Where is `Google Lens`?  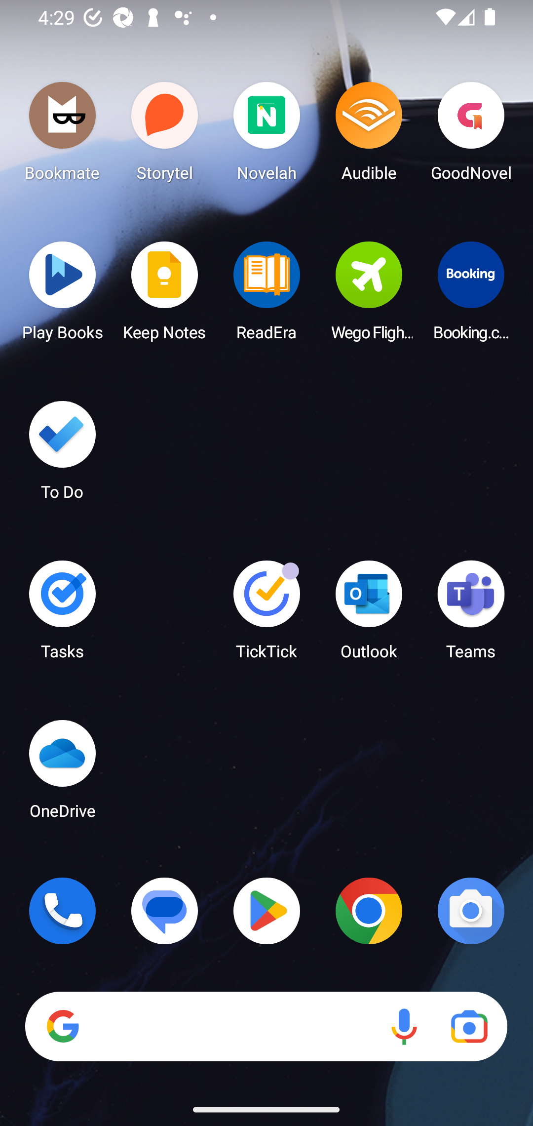
Google Lens is located at coordinates (469, 1027).